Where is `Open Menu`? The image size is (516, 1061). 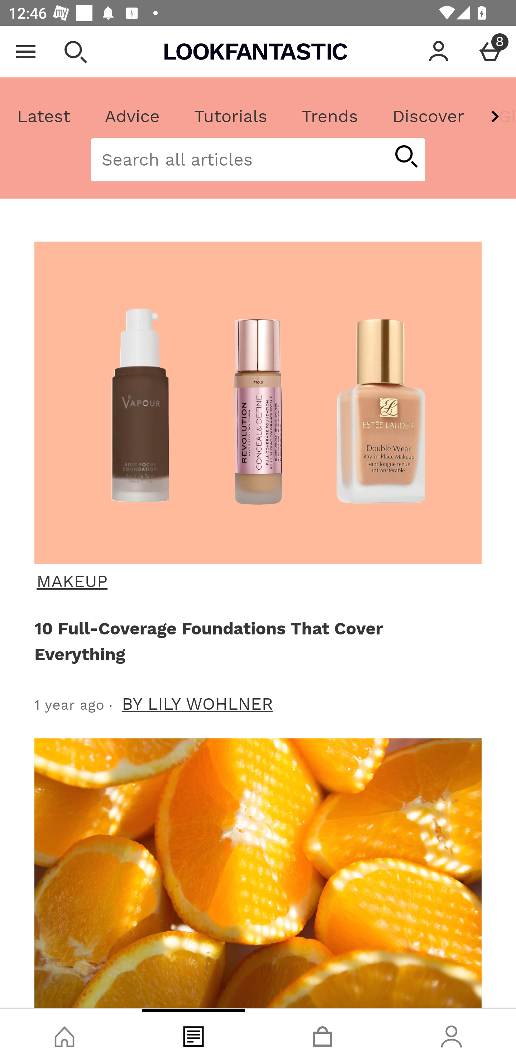 Open Menu is located at coordinates (26, 52).